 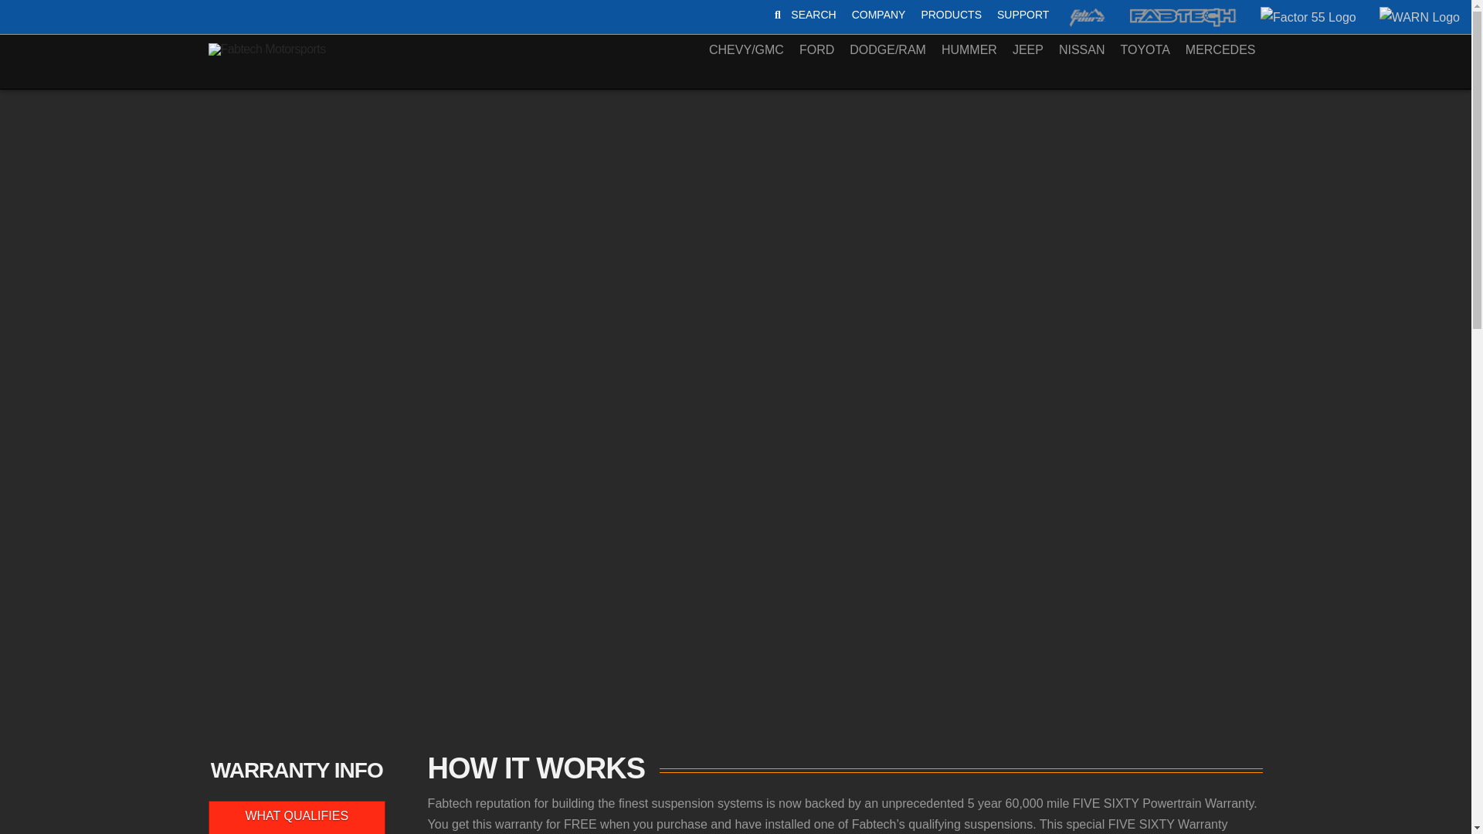 What do you see at coordinates (910, 14) in the screenshot?
I see `PRODUCTS` at bounding box center [910, 14].